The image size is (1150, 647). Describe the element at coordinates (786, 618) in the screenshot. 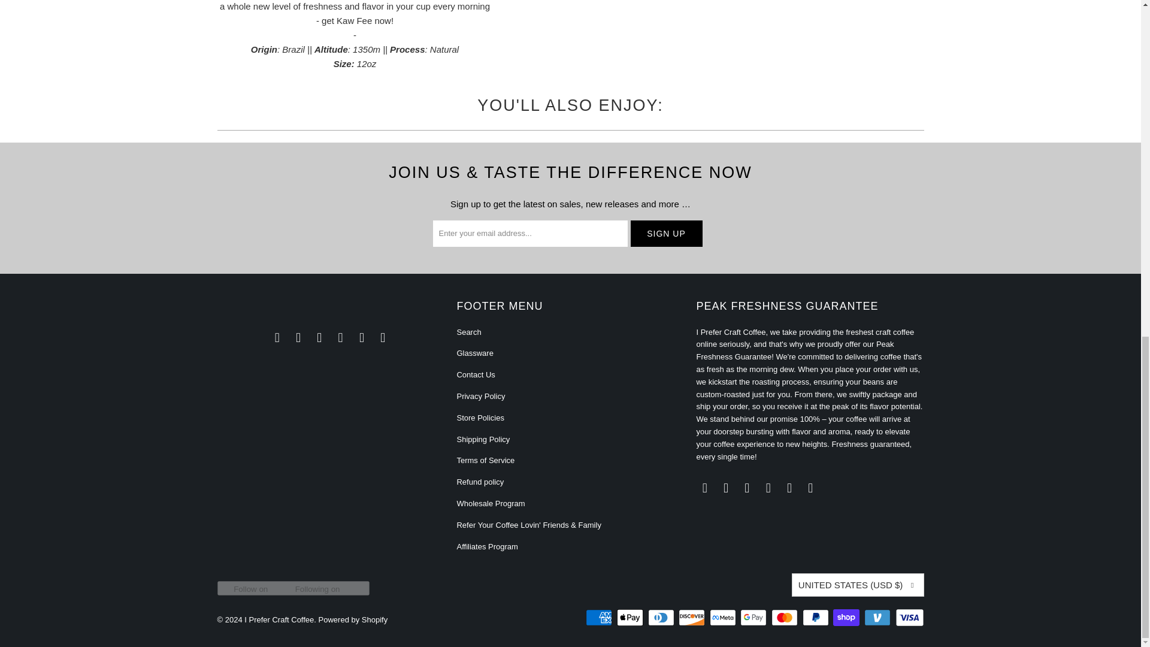

I see `Mastercard` at that location.